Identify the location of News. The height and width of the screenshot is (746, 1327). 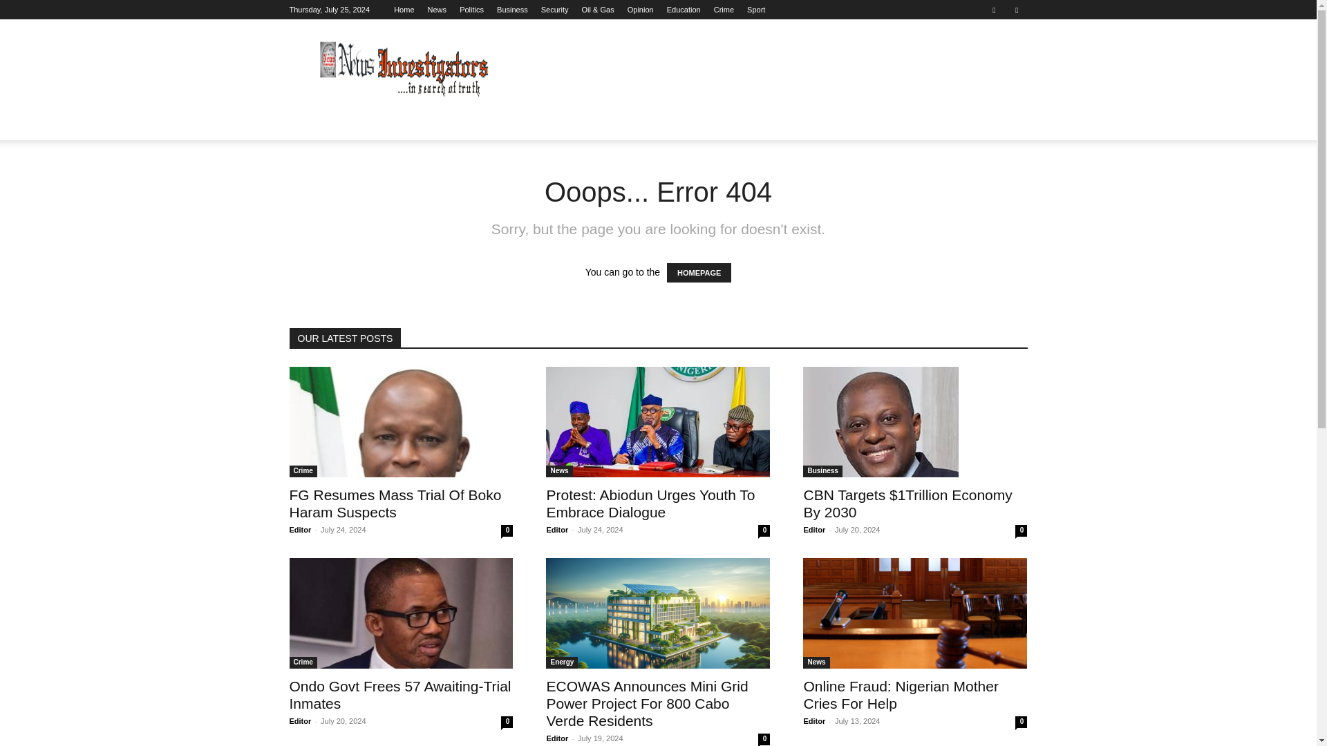
(437, 10).